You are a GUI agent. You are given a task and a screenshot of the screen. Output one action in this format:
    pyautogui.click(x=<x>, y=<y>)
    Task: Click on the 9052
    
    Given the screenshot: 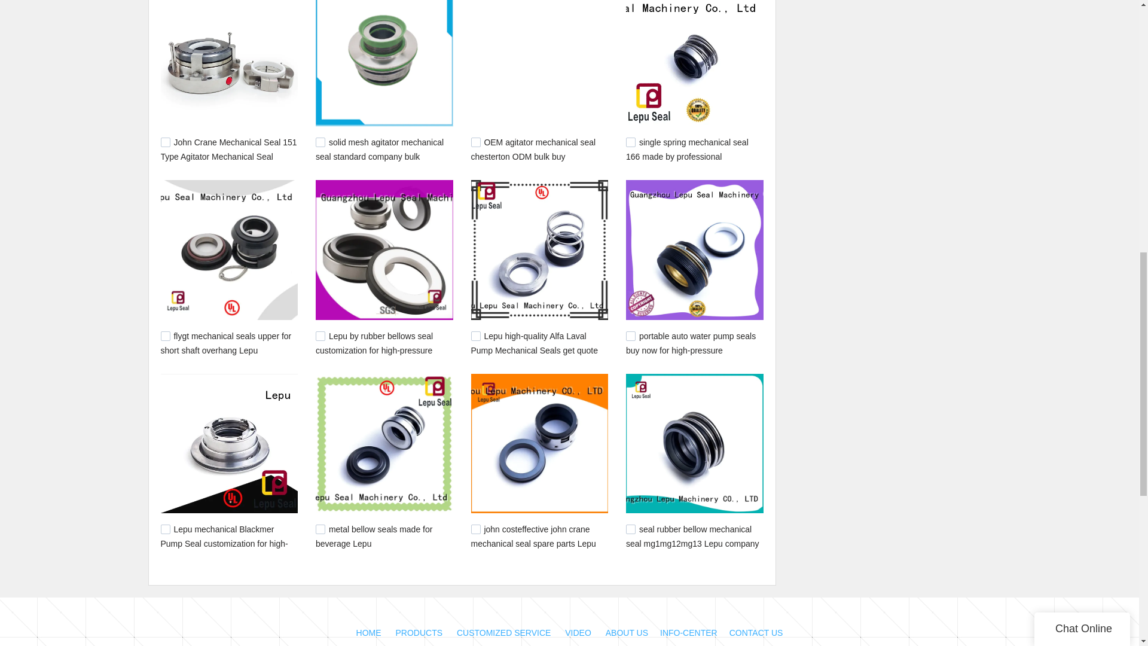 What is the action you would take?
    pyautogui.click(x=320, y=142)
    